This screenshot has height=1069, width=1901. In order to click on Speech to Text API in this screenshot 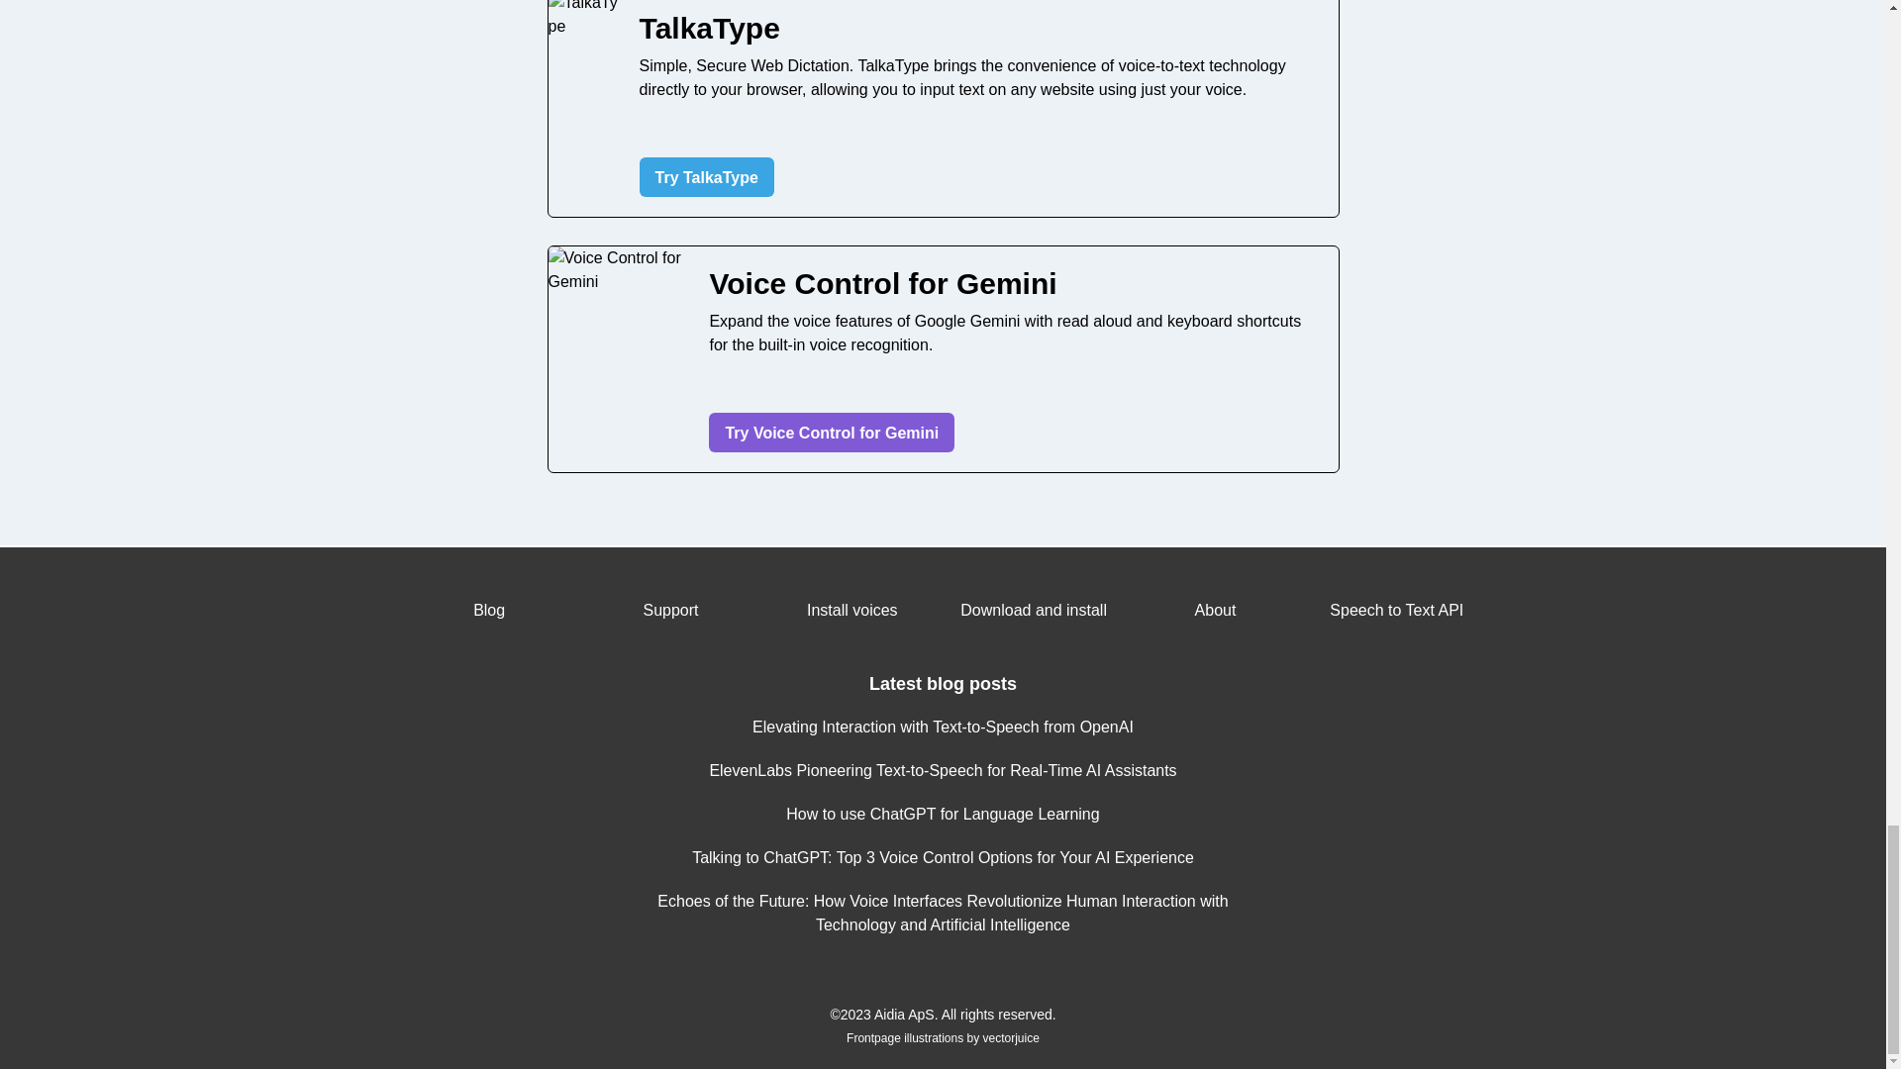, I will do `click(1396, 610)`.